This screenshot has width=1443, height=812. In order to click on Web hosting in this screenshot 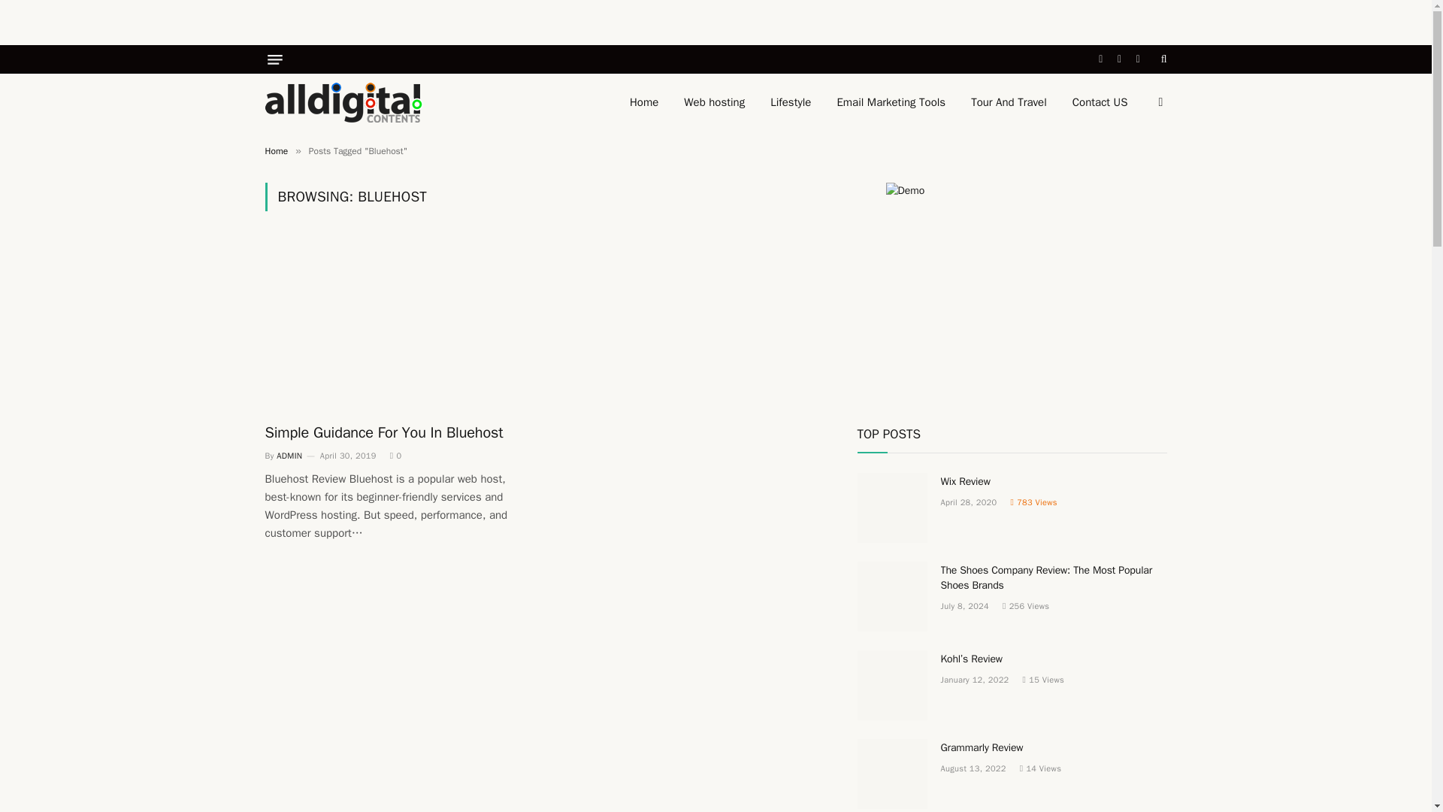, I will do `click(714, 102)`.